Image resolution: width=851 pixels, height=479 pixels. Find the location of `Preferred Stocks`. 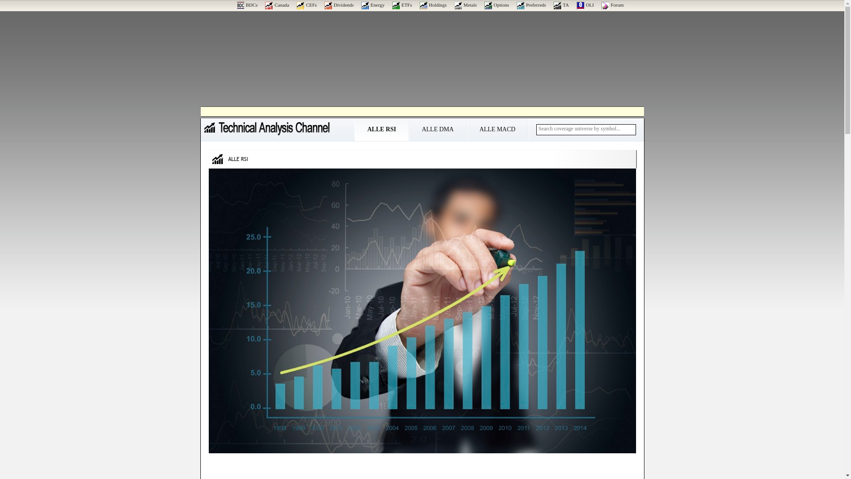

Preferred Stocks is located at coordinates (531, 5).